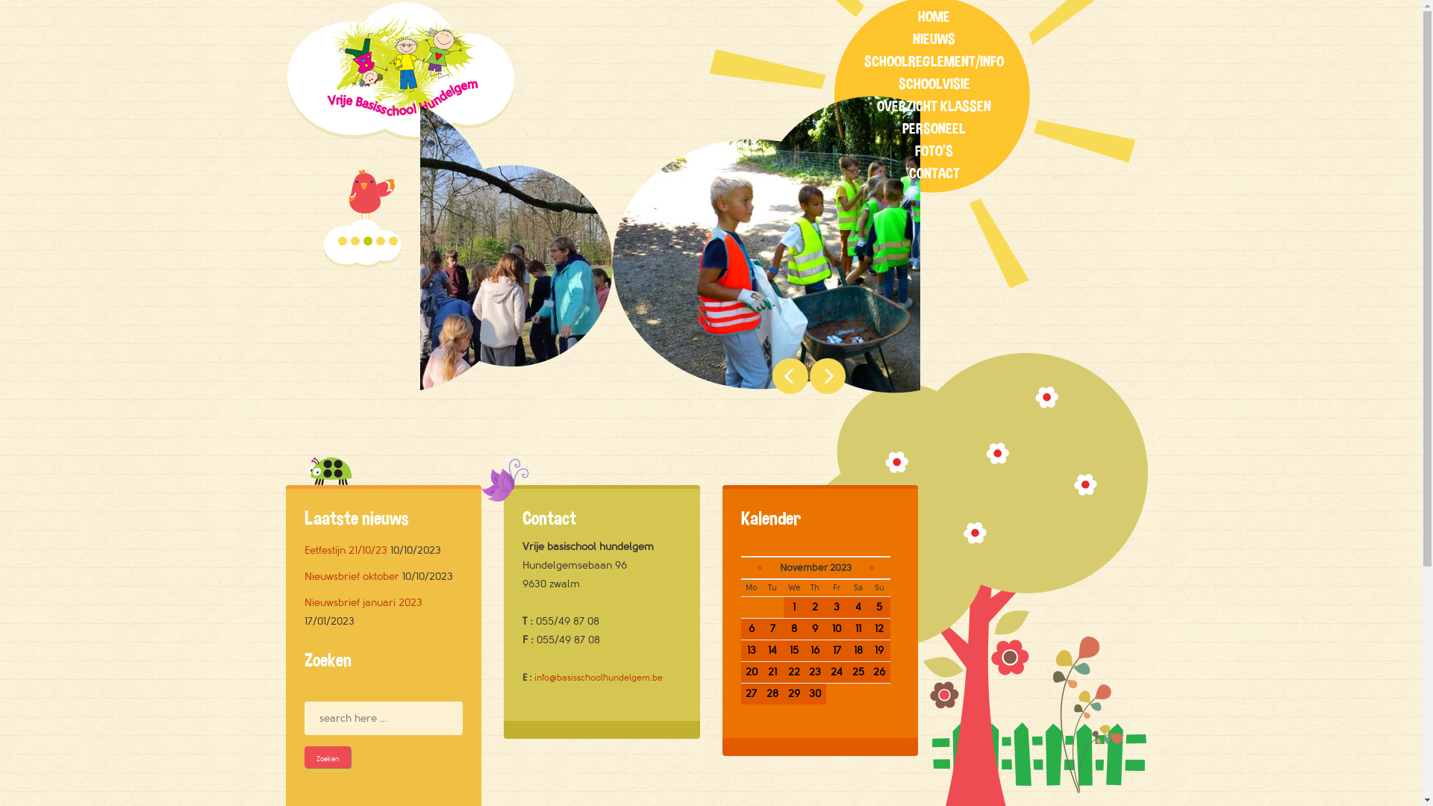  What do you see at coordinates (773, 672) in the screenshot?
I see `21` at bounding box center [773, 672].